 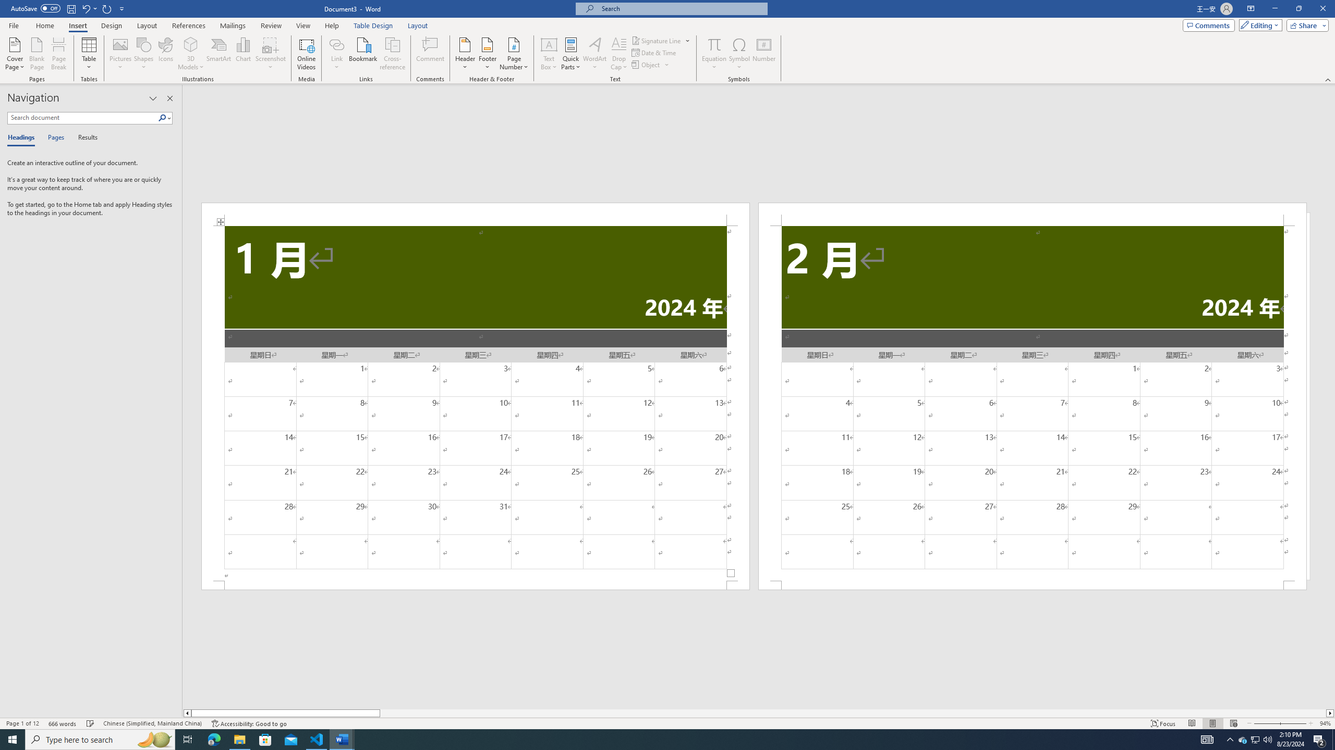 I want to click on Online Videos..., so click(x=306, y=54).